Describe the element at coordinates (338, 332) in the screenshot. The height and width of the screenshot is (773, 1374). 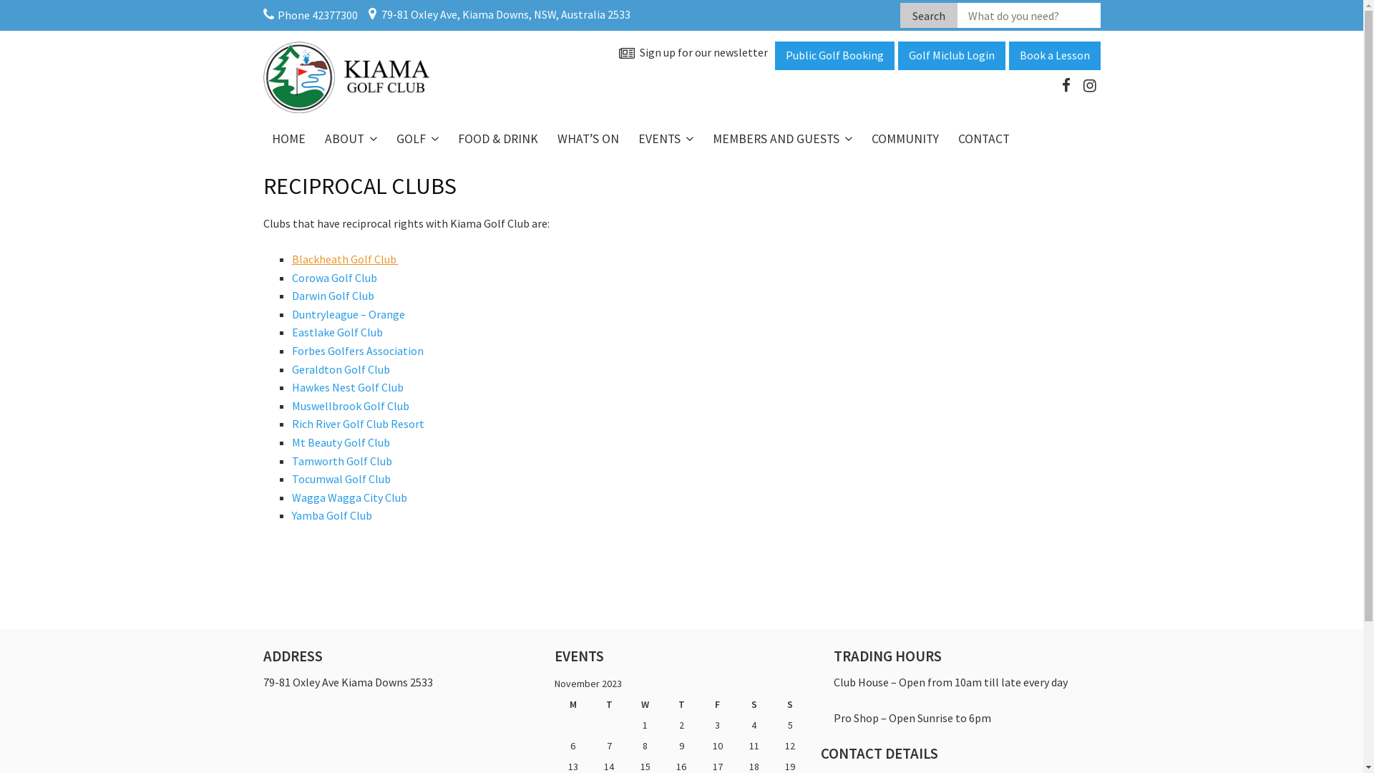
I see `Eastlake Golf Club ` at that location.